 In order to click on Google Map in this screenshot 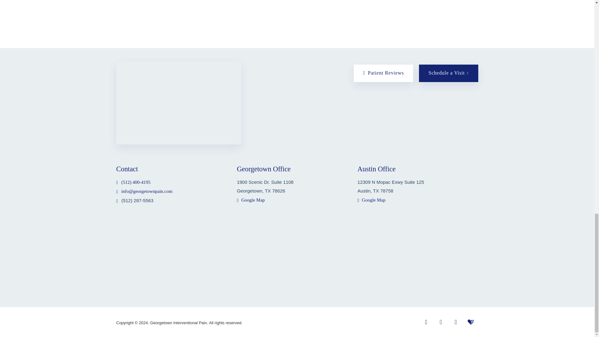, I will do `click(251, 200)`.